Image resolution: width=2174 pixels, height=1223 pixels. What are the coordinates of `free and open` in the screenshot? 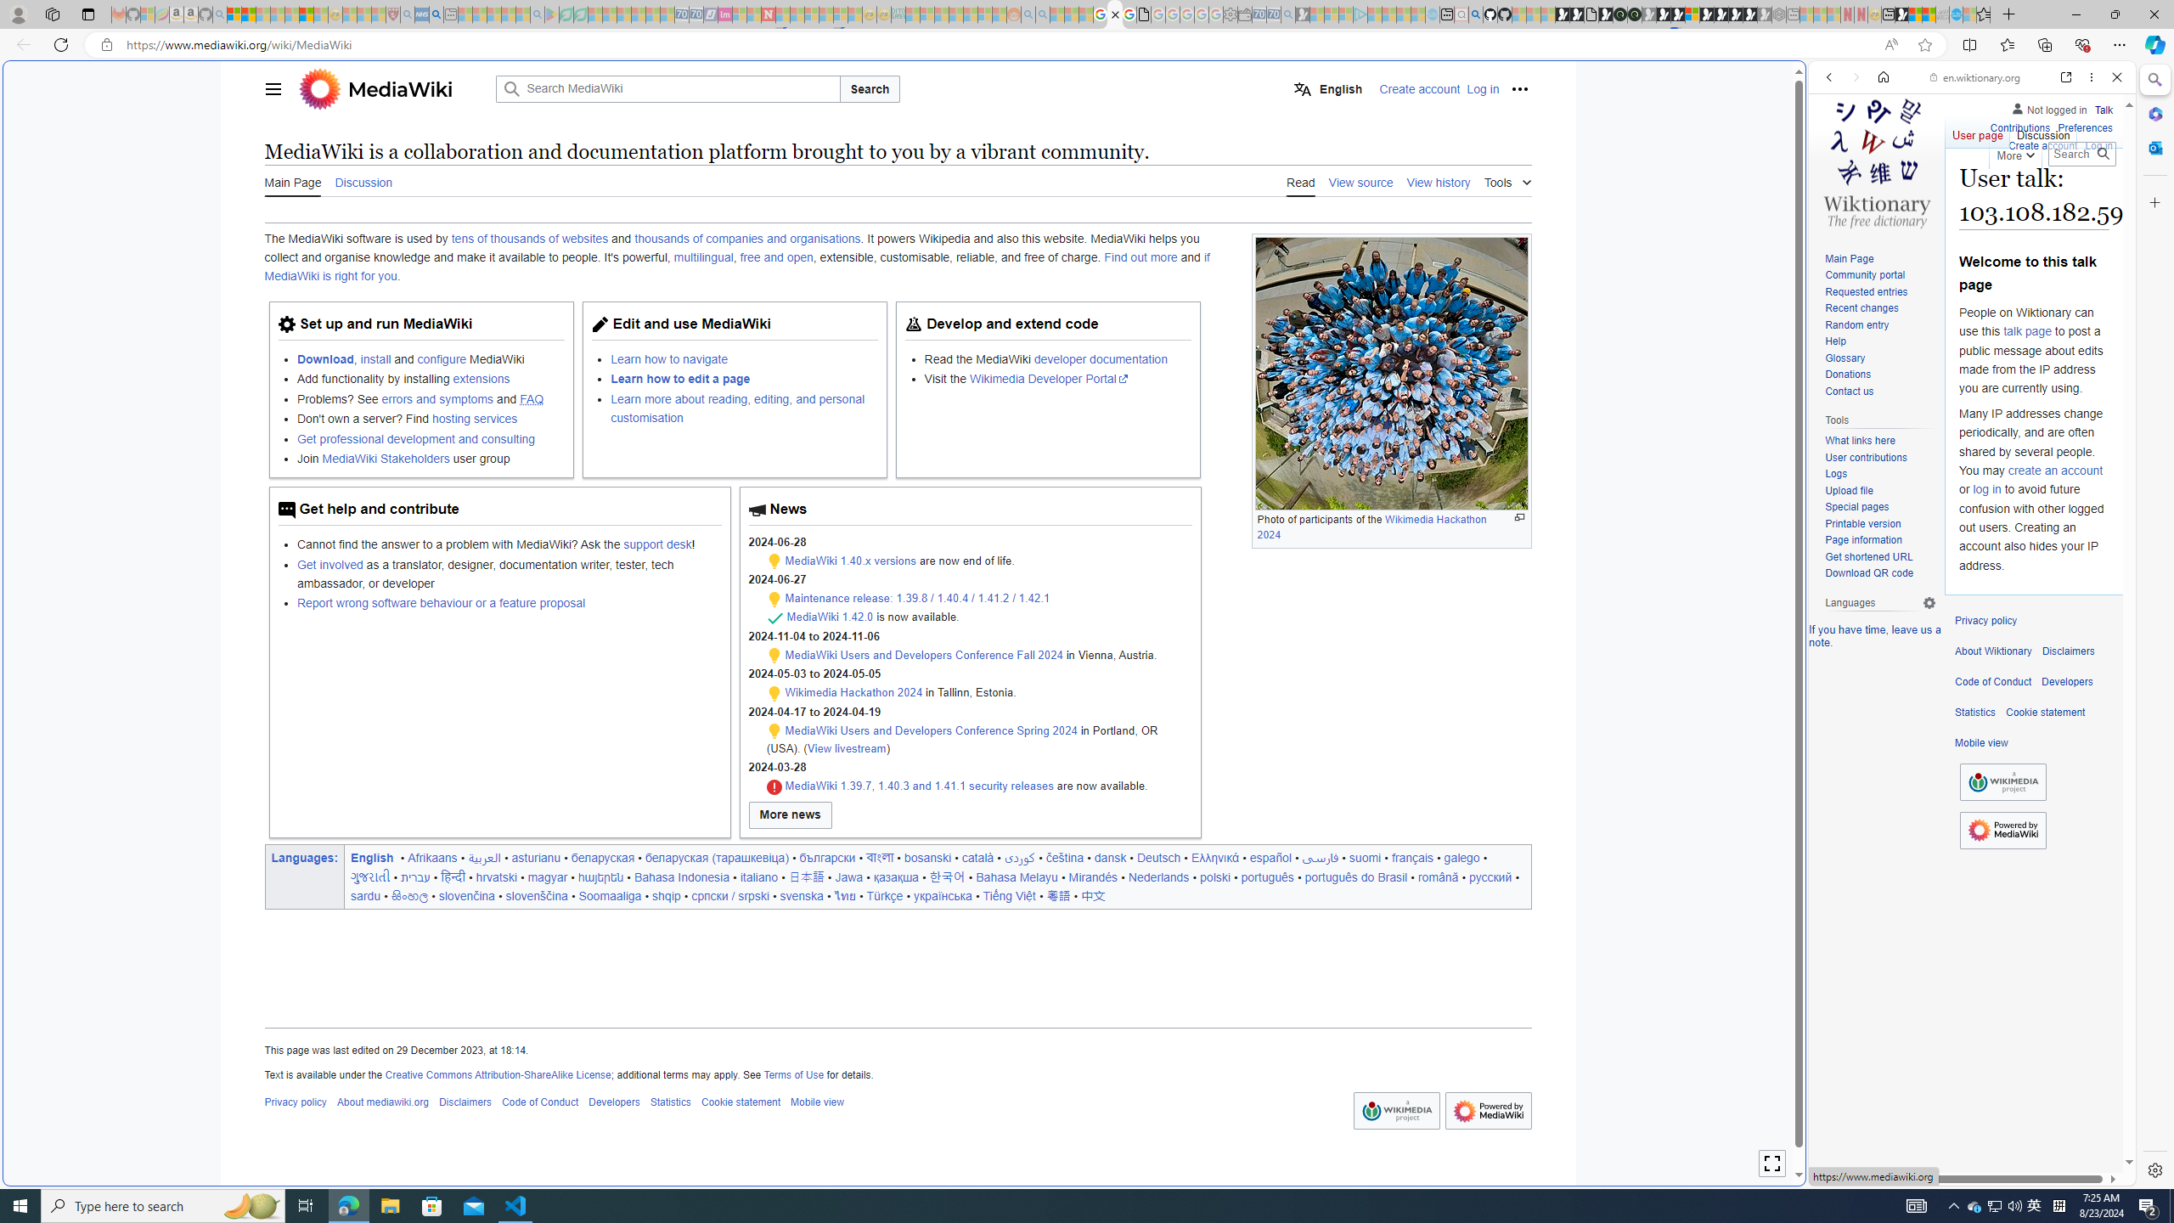 It's located at (776, 258).